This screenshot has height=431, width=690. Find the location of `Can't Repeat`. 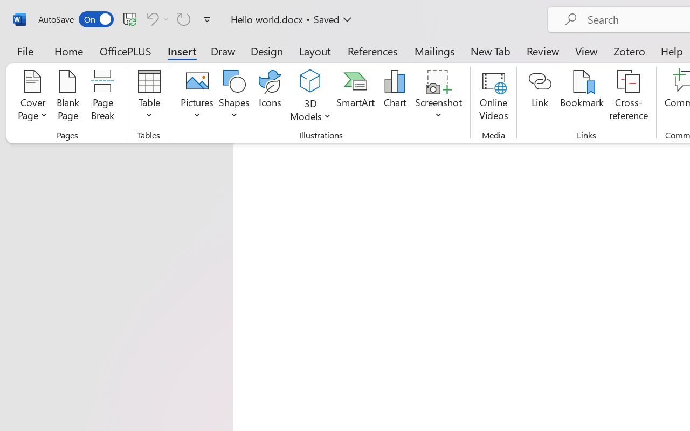

Can't Repeat is located at coordinates (184, 19).